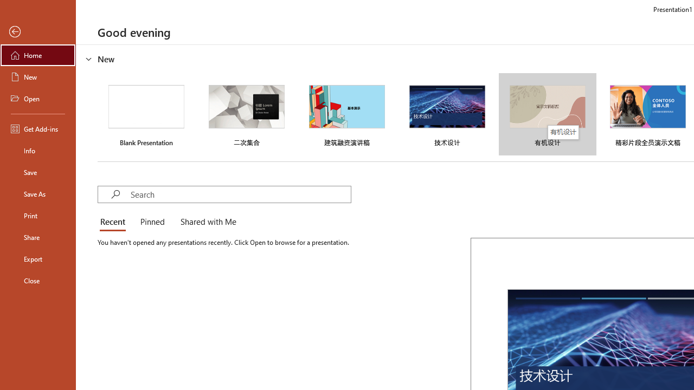 This screenshot has width=694, height=390. What do you see at coordinates (38, 129) in the screenshot?
I see `Get Add-ins` at bounding box center [38, 129].